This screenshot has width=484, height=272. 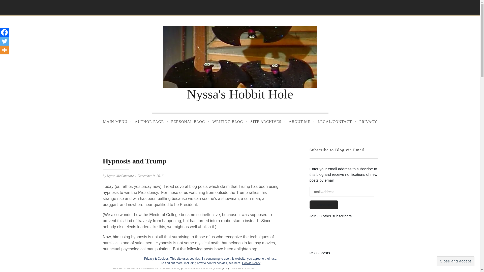 I want to click on RSS - Posts, so click(x=320, y=253).